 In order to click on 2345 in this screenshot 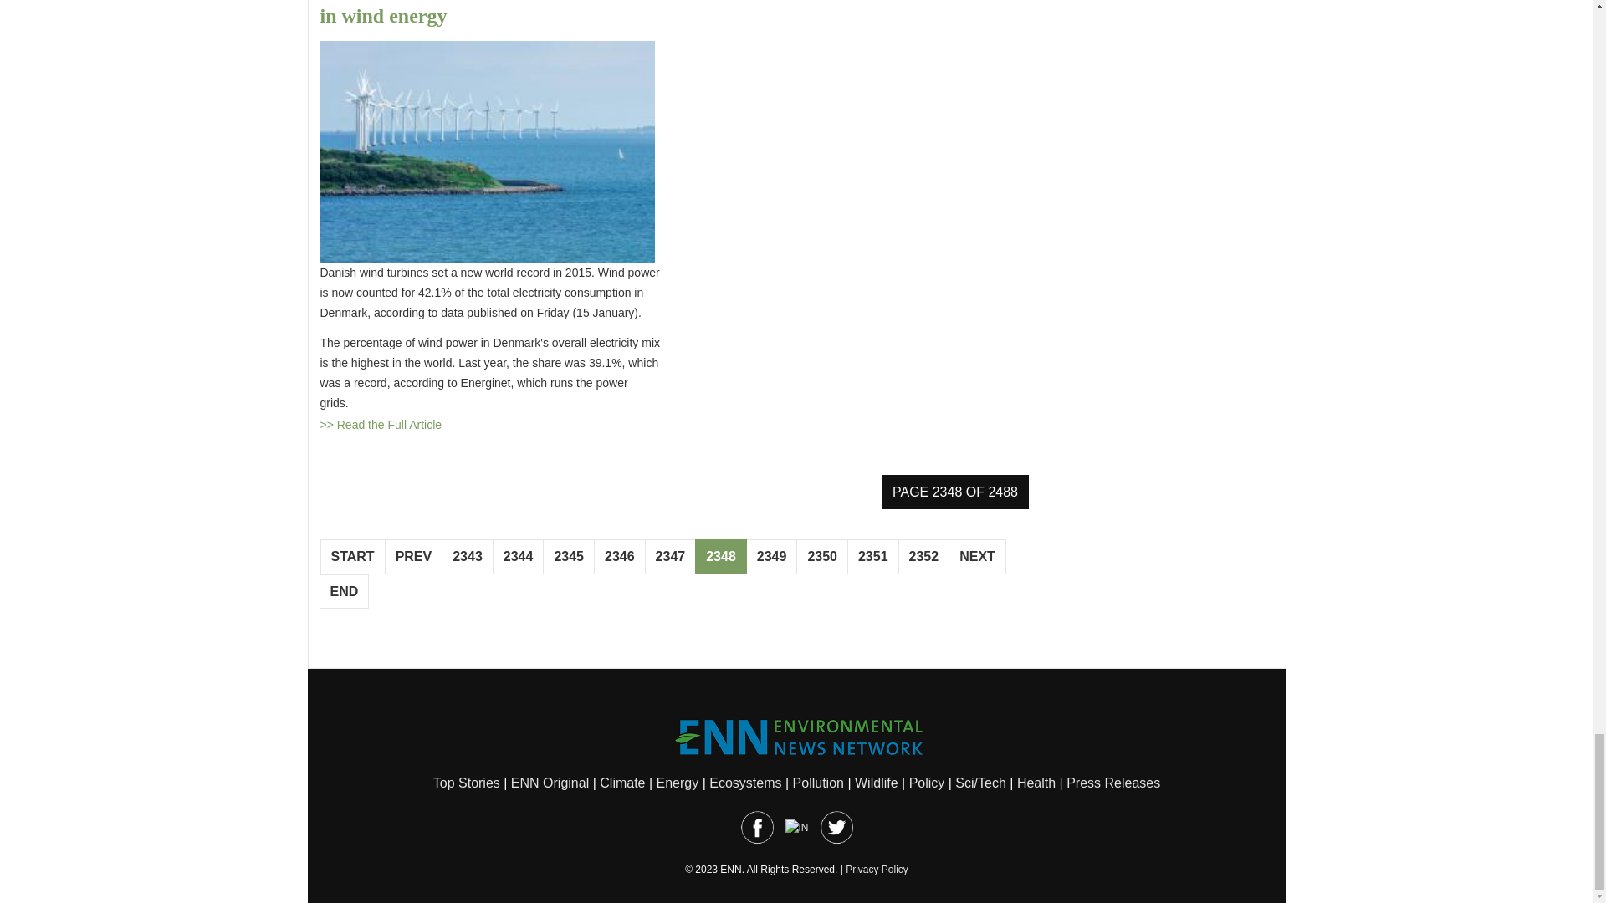, I will do `click(568, 555)`.